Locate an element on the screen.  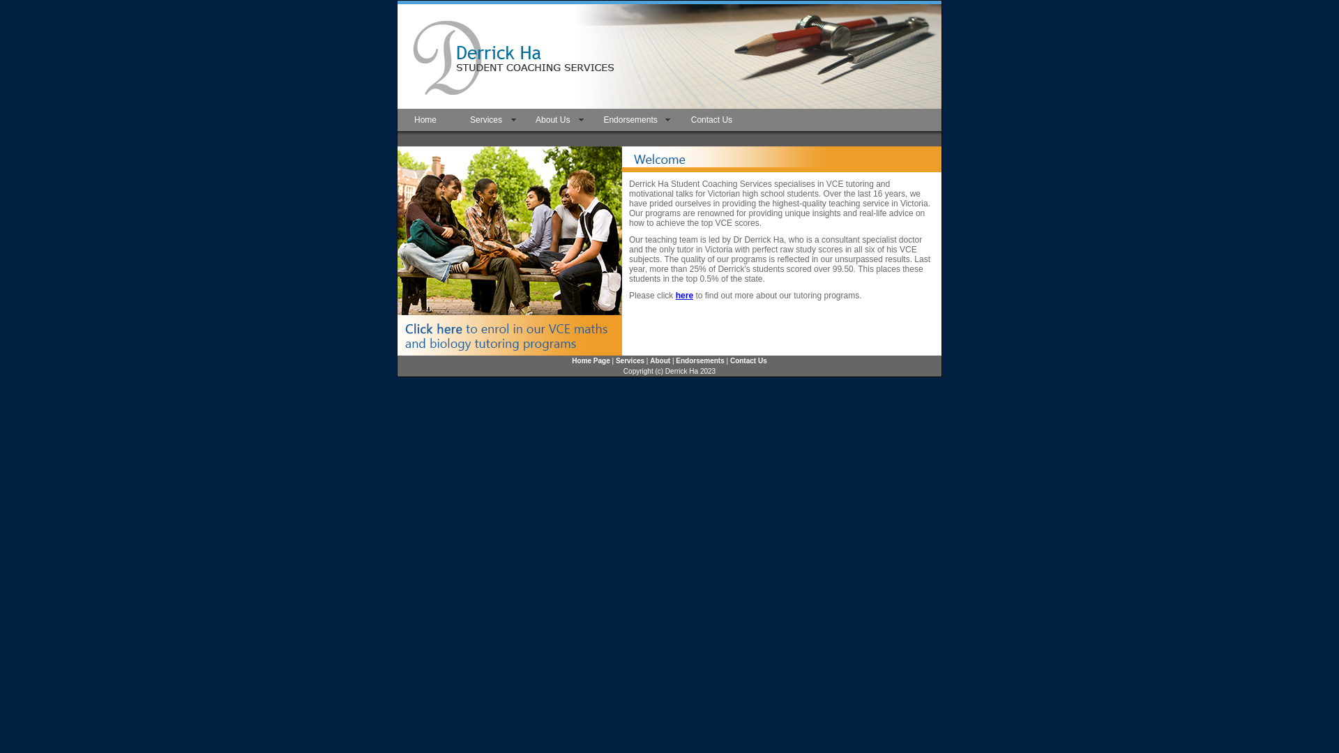
About is located at coordinates (660, 361).